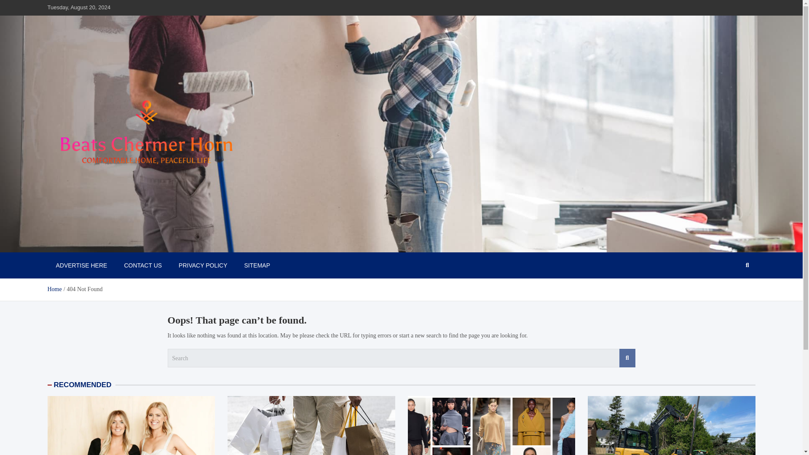 The width and height of the screenshot is (809, 455). What do you see at coordinates (107, 243) in the screenshot?
I see `Beats Chermer Horn` at bounding box center [107, 243].